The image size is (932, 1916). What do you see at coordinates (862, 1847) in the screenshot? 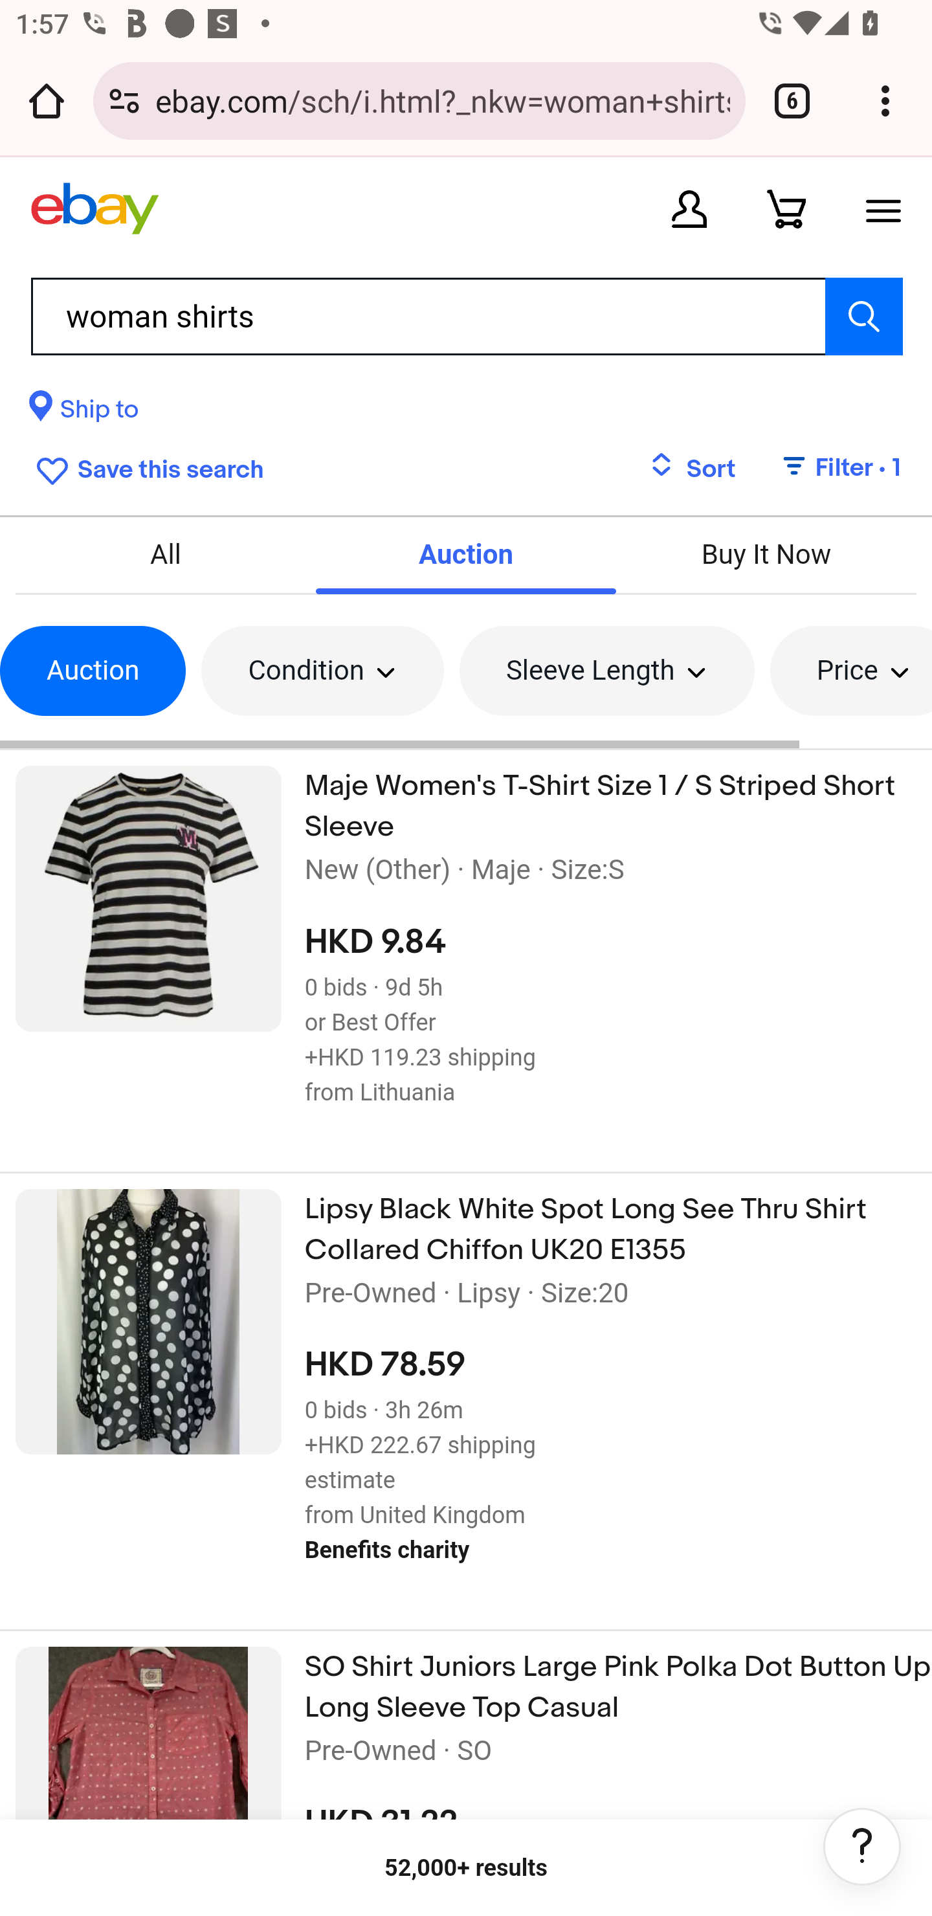
I see `Help` at bounding box center [862, 1847].